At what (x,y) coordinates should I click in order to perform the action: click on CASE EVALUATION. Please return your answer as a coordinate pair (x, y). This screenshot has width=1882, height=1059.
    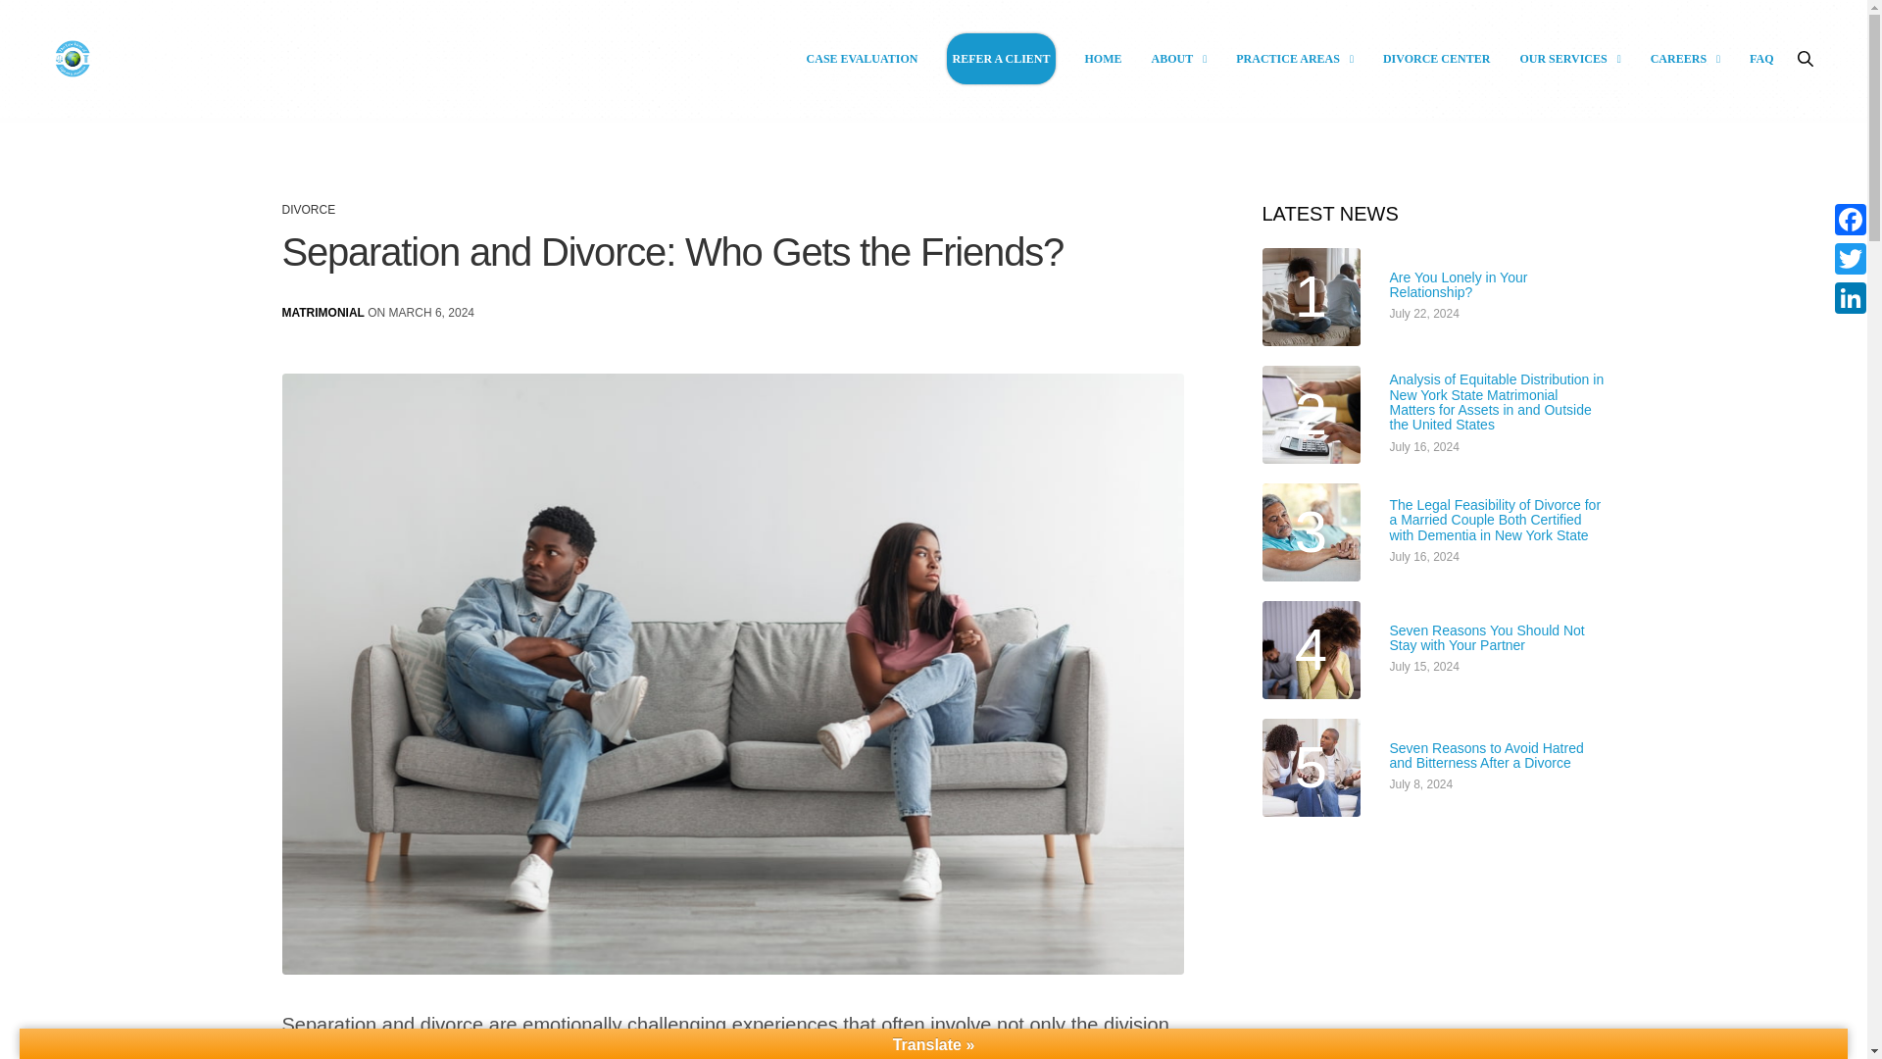
    Looking at the image, I should click on (863, 59).